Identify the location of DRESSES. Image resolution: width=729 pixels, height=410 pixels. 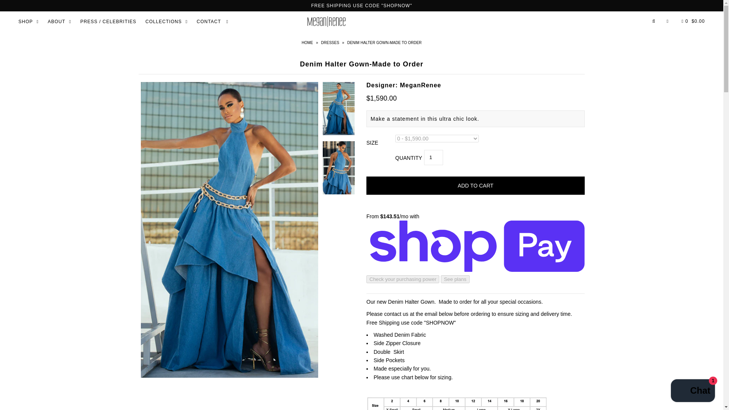
(331, 43).